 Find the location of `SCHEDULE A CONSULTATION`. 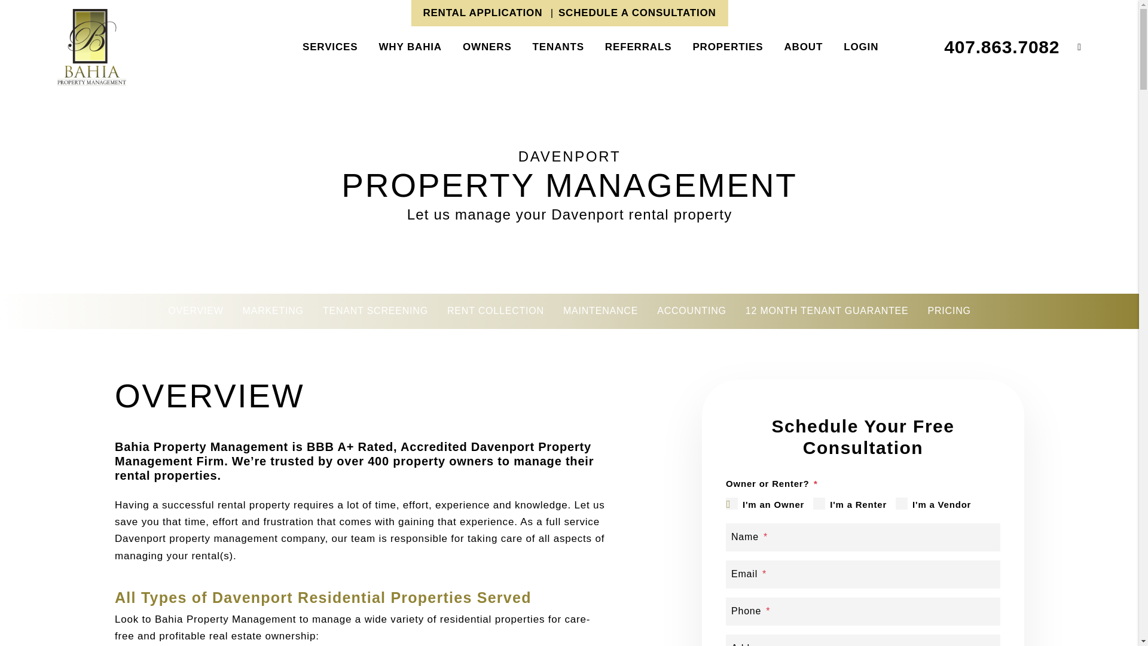

SCHEDULE A CONSULTATION is located at coordinates (637, 13).